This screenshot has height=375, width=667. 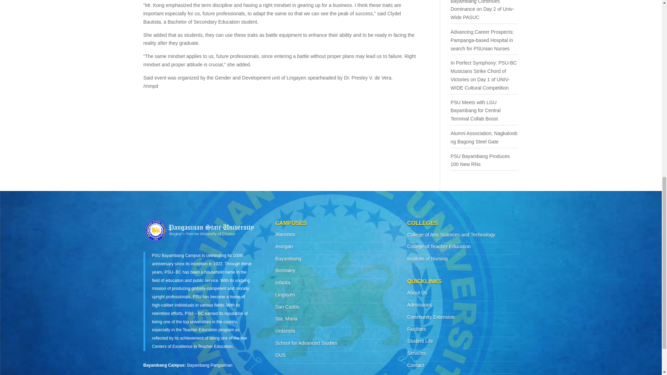 I want to click on Pangasinan State University Bayambang Campus, so click(x=288, y=258).